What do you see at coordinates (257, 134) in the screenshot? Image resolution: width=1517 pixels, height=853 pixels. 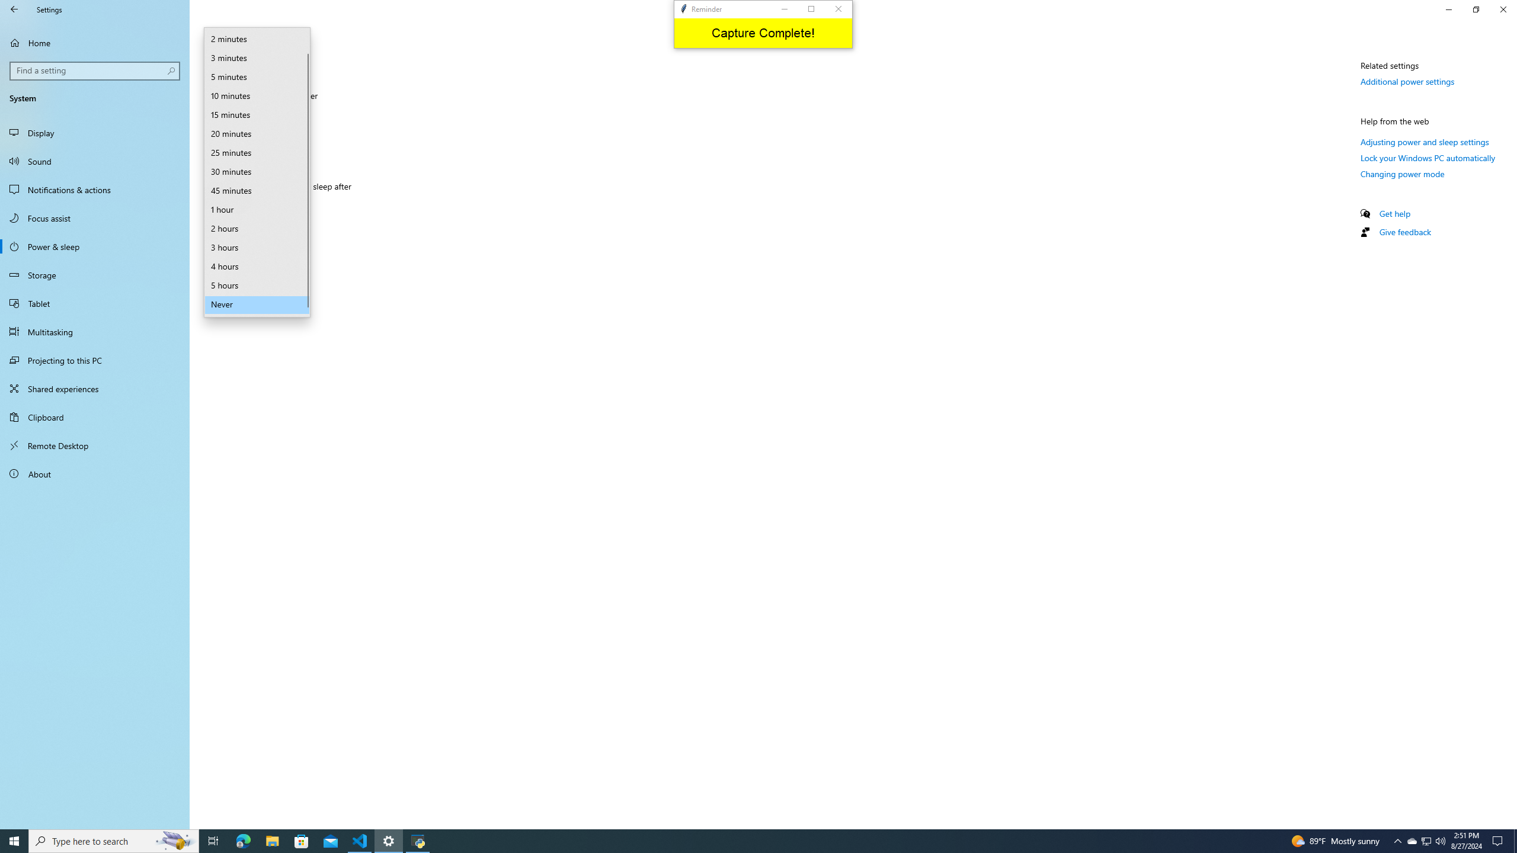 I see `20 minutes` at bounding box center [257, 134].